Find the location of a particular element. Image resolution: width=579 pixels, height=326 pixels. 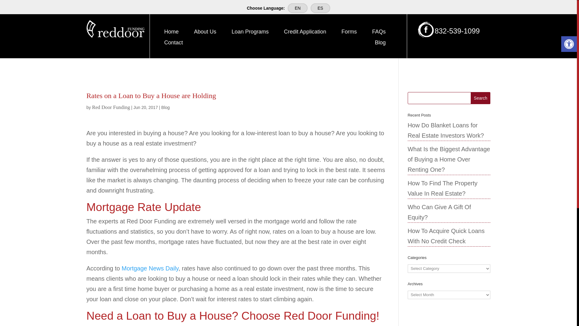

FAQs is located at coordinates (379, 33).